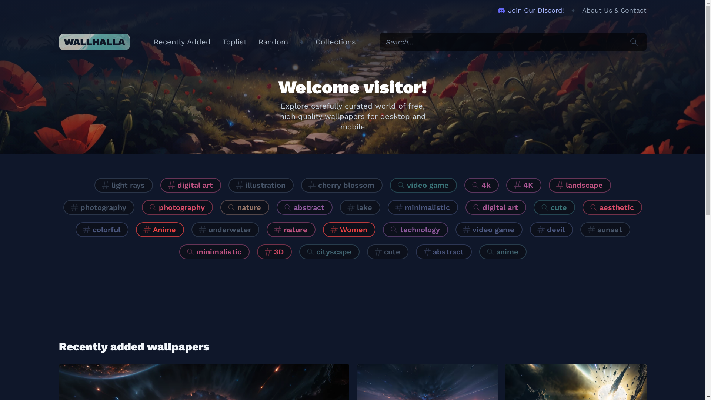 This screenshot has height=400, width=711. Describe the element at coordinates (524, 185) in the screenshot. I see `4K` at that location.